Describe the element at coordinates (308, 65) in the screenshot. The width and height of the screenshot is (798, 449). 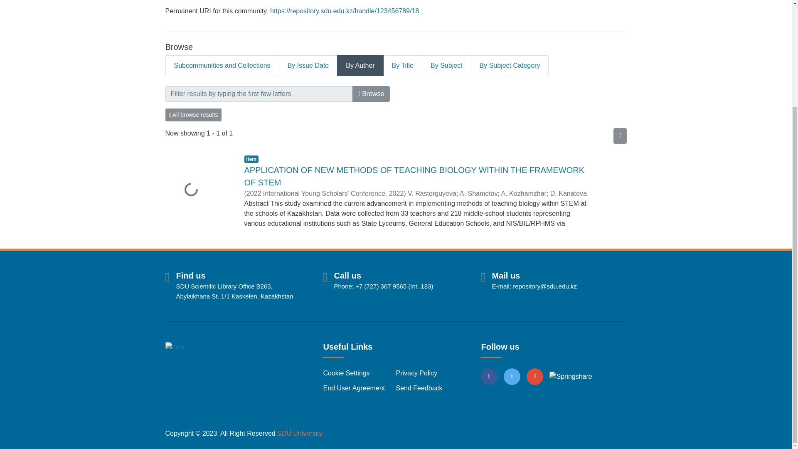
I see `By Issue Date` at that location.